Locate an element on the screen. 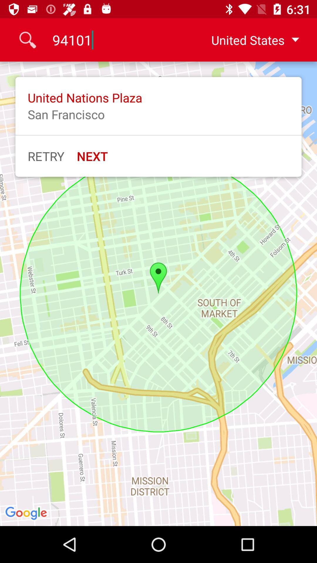 The height and width of the screenshot is (563, 317). jump until the retry item is located at coordinates (46, 156).